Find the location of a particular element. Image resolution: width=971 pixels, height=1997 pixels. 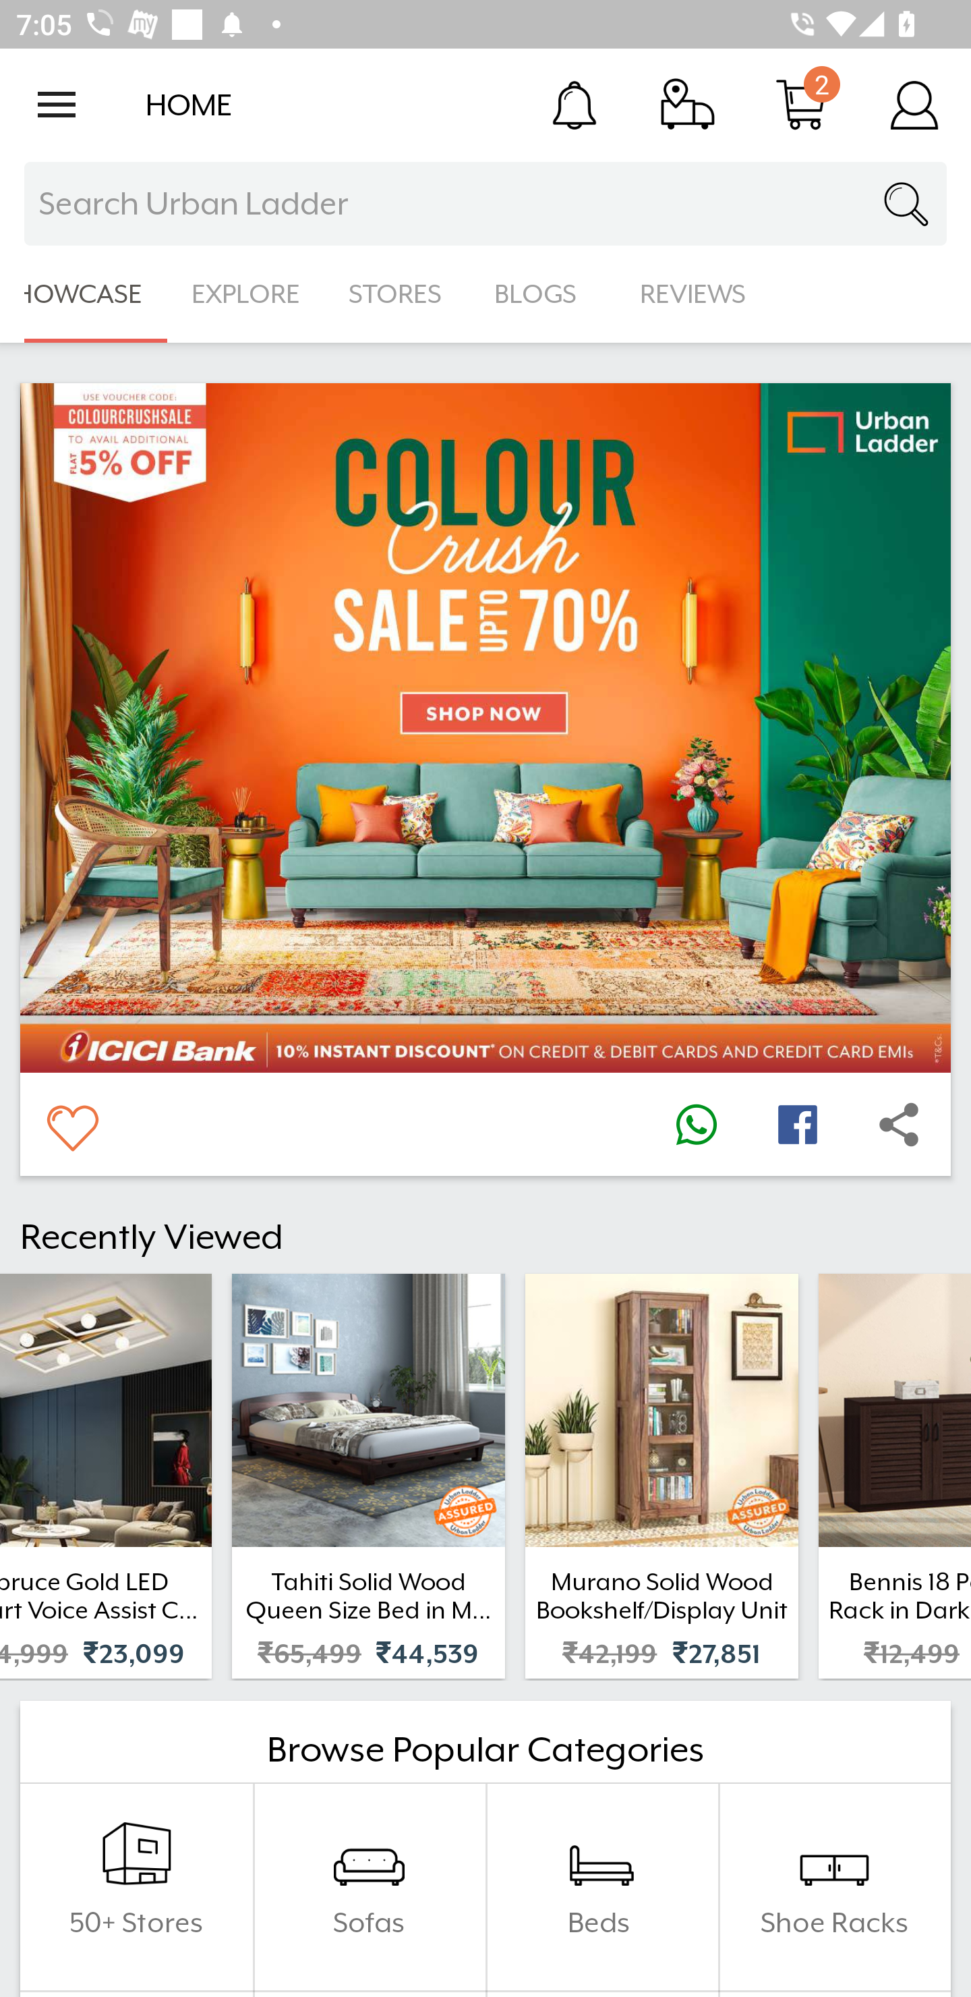

EXPLORE is located at coordinates (245, 294).